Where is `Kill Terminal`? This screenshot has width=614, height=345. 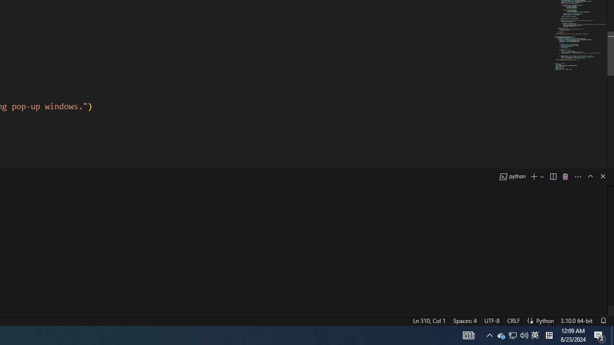 Kill Terminal is located at coordinates (565, 176).